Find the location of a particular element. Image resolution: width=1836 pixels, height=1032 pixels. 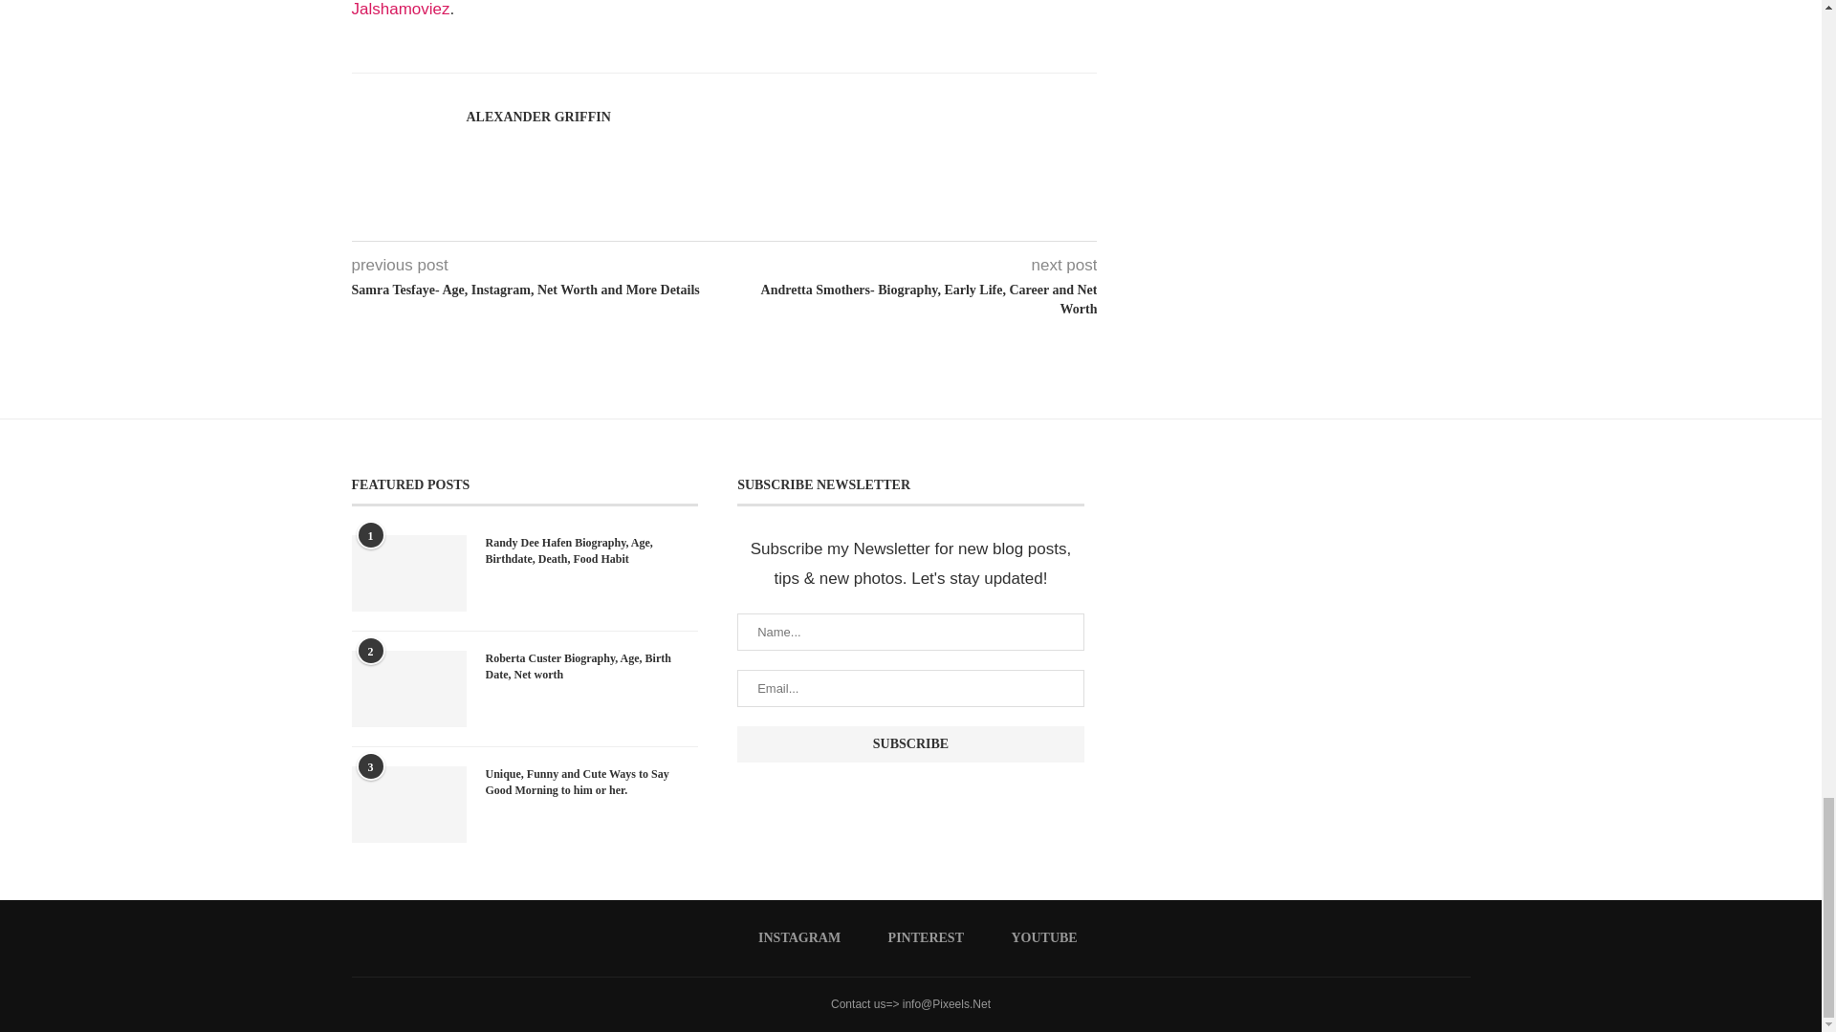

ALEXANDER GRIFFIN is located at coordinates (538, 117).